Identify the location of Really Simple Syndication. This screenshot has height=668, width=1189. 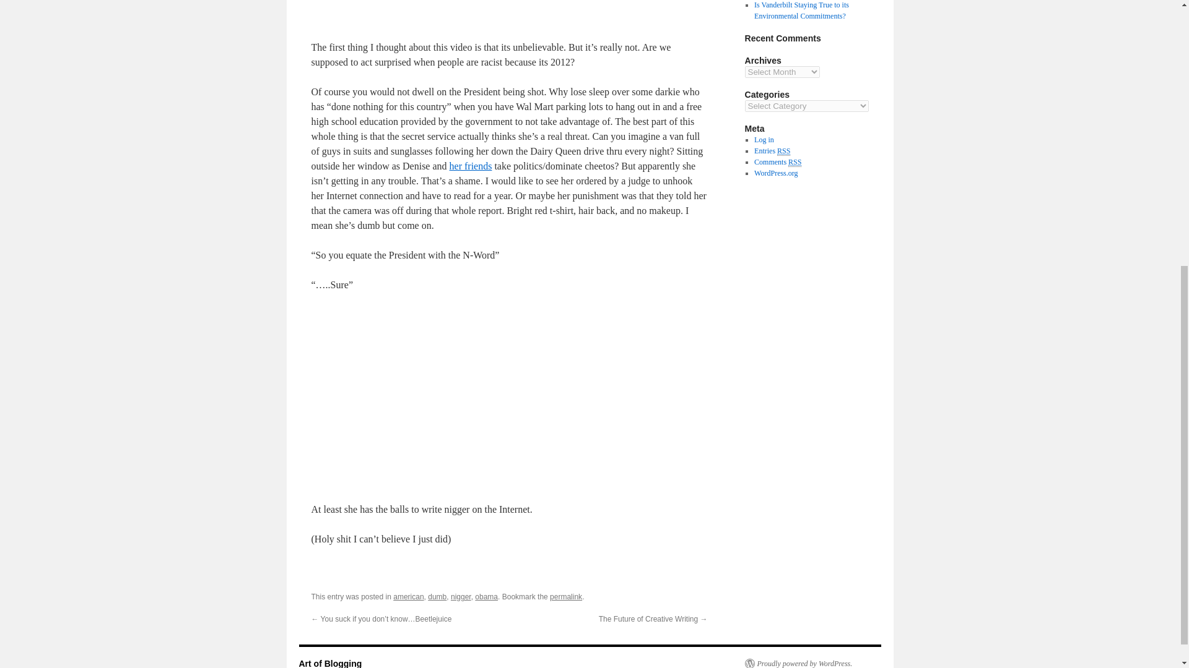
(795, 162).